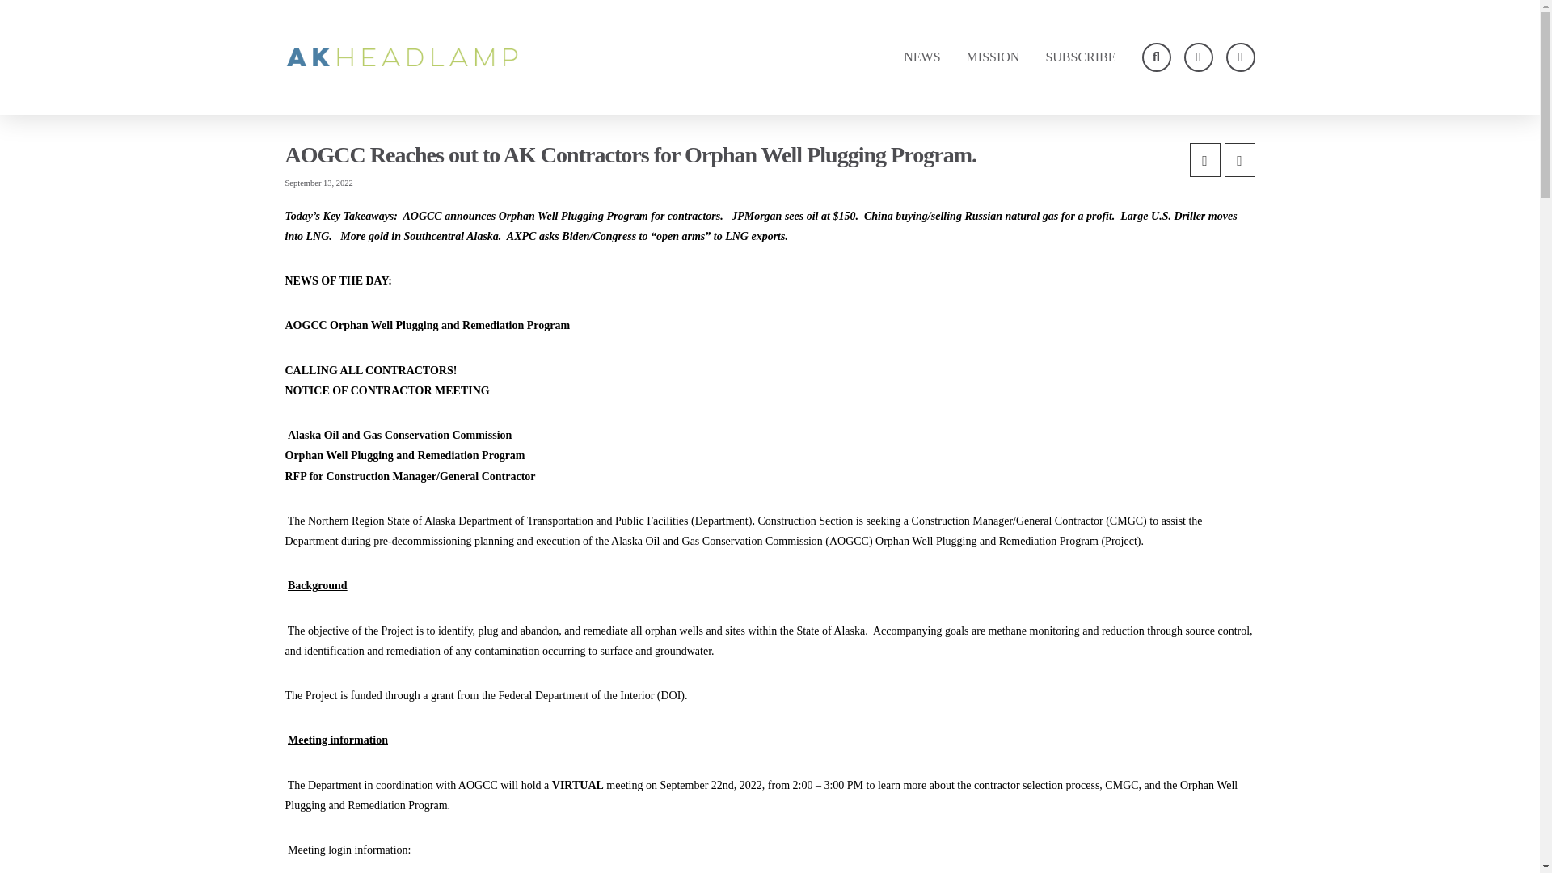 The height and width of the screenshot is (873, 1552). I want to click on NEWS, so click(921, 57).